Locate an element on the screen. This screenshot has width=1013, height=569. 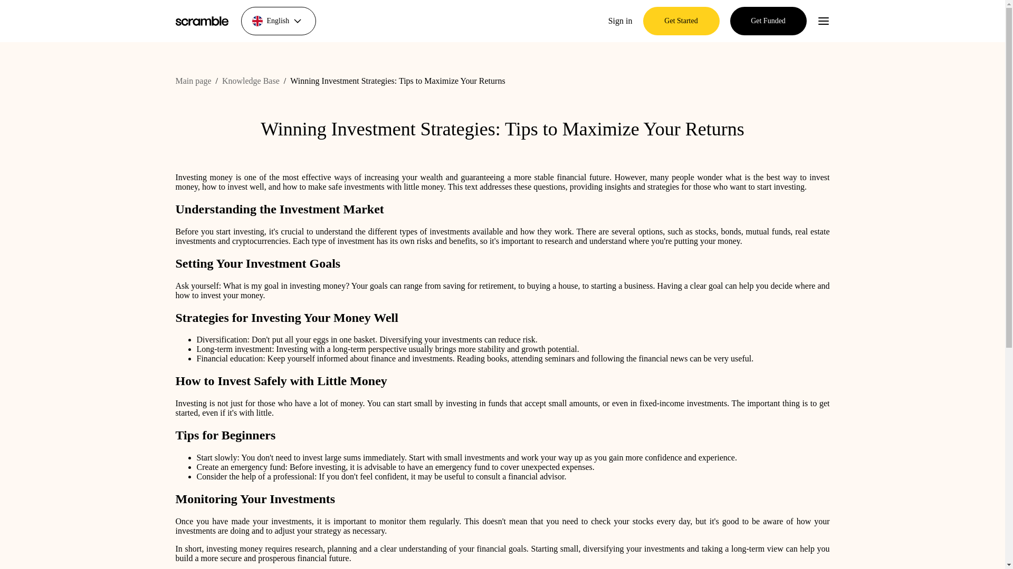
Knowledge Base is located at coordinates (250, 81).